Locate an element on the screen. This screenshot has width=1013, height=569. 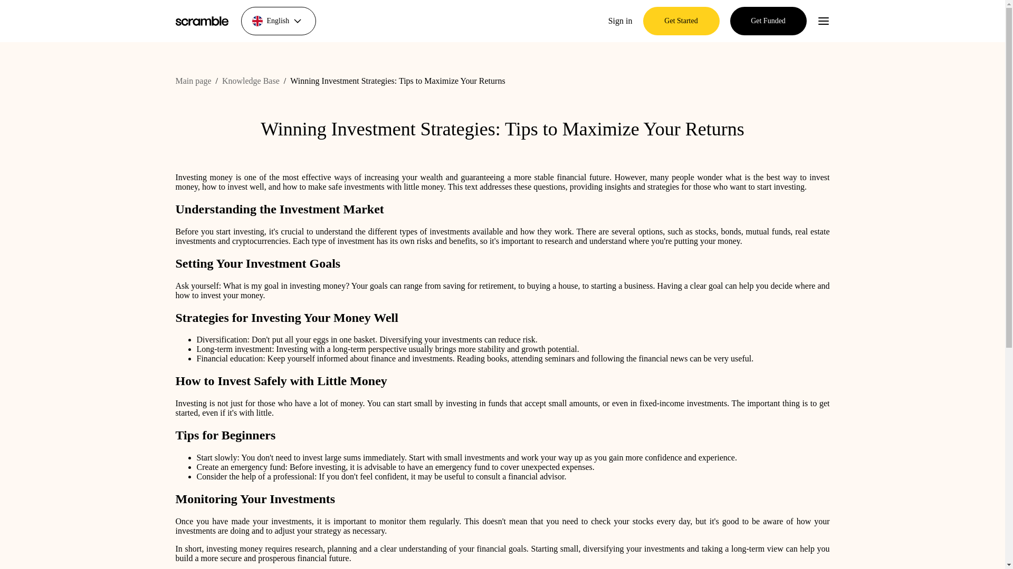
Knowledge Base is located at coordinates (250, 81).